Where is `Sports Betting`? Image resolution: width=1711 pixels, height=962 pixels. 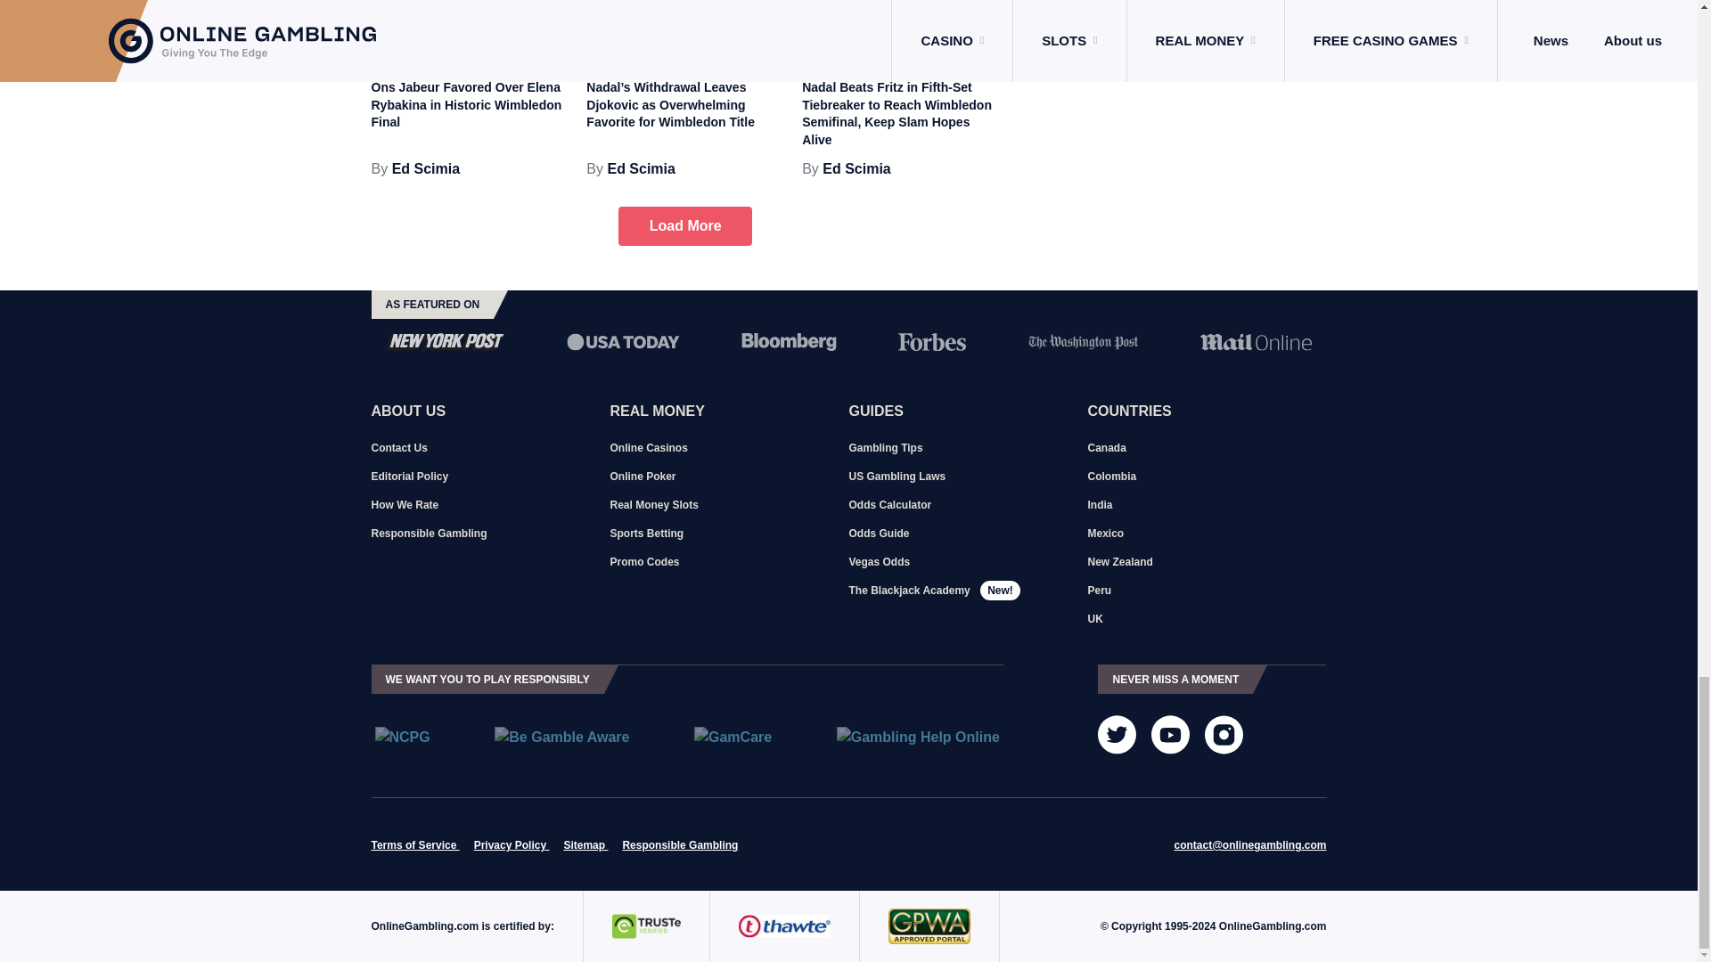 Sports Betting is located at coordinates (941, 50).